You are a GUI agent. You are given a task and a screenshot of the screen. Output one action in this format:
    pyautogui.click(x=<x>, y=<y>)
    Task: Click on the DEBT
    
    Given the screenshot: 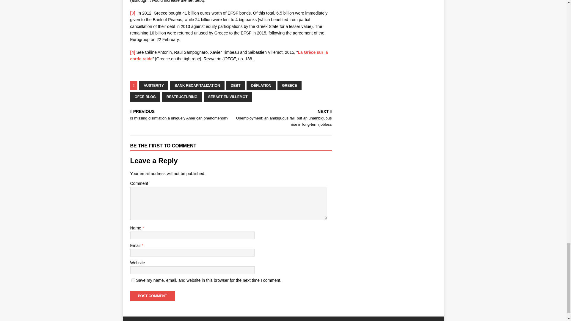 What is the action you would take?
    pyautogui.click(x=236, y=86)
    